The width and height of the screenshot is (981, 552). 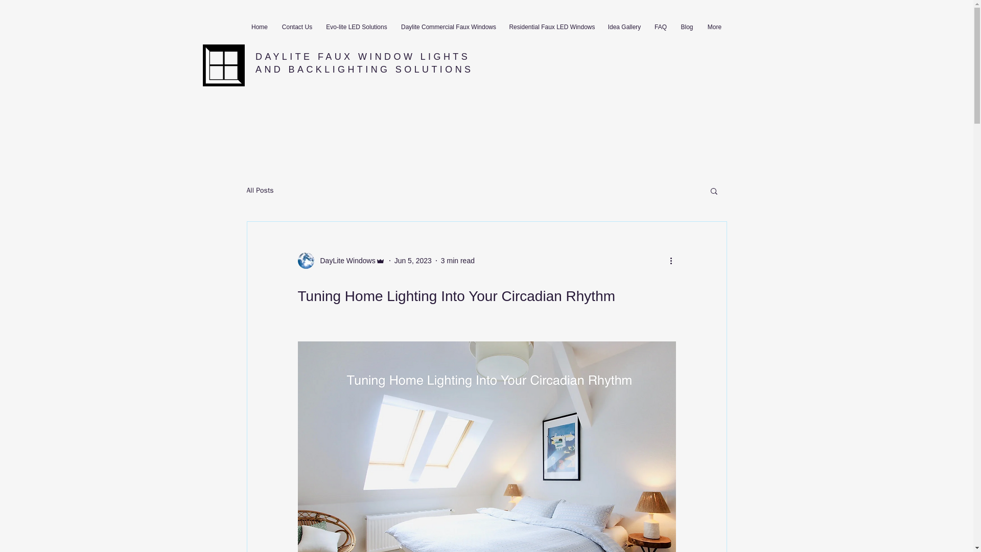 I want to click on Home, so click(x=260, y=27).